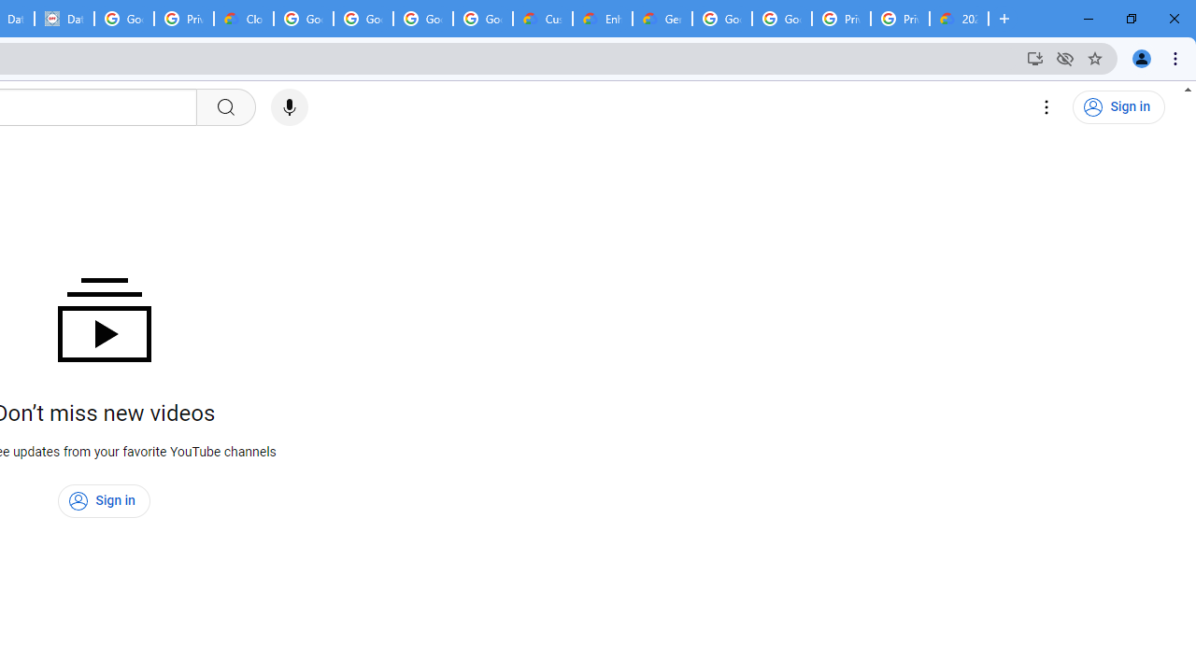  What do you see at coordinates (603, 19) in the screenshot?
I see `Enhanced Support | Google Cloud` at bounding box center [603, 19].